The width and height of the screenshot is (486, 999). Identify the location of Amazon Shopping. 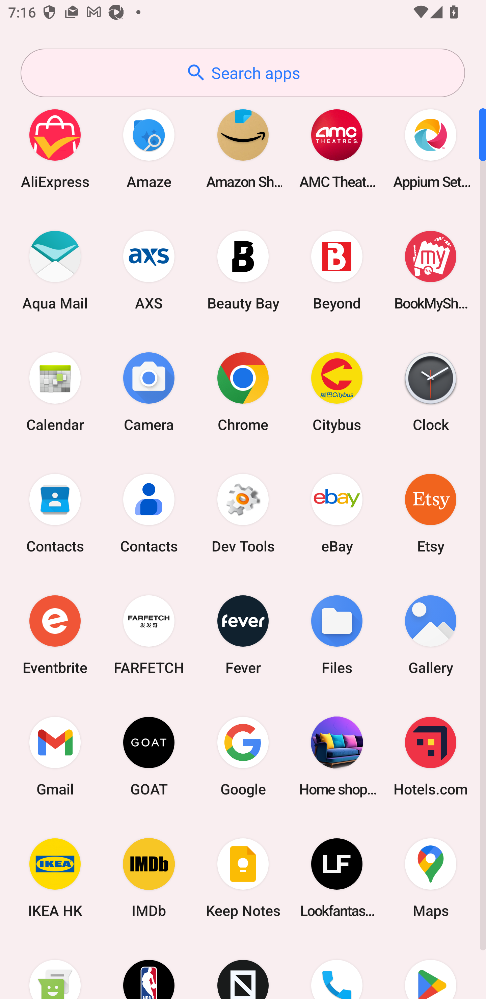
(243, 148).